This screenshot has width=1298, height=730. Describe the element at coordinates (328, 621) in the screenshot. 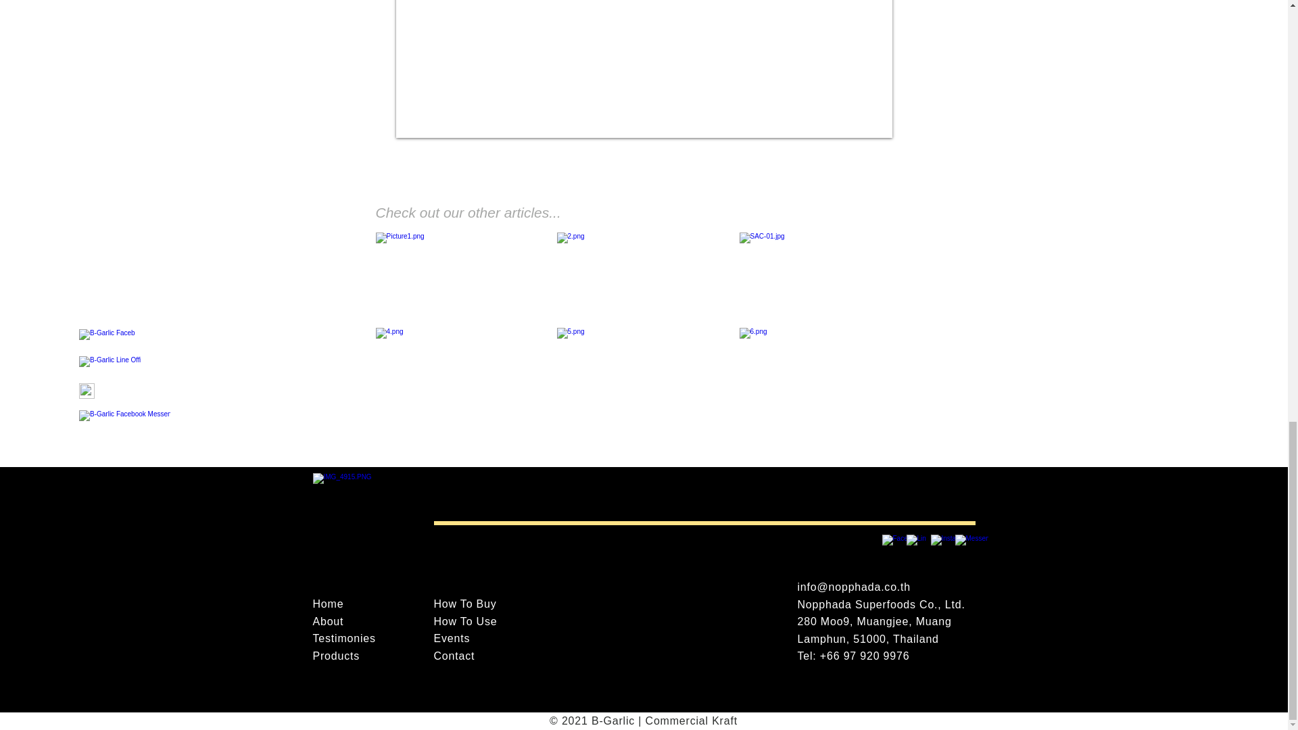

I see `About` at that location.